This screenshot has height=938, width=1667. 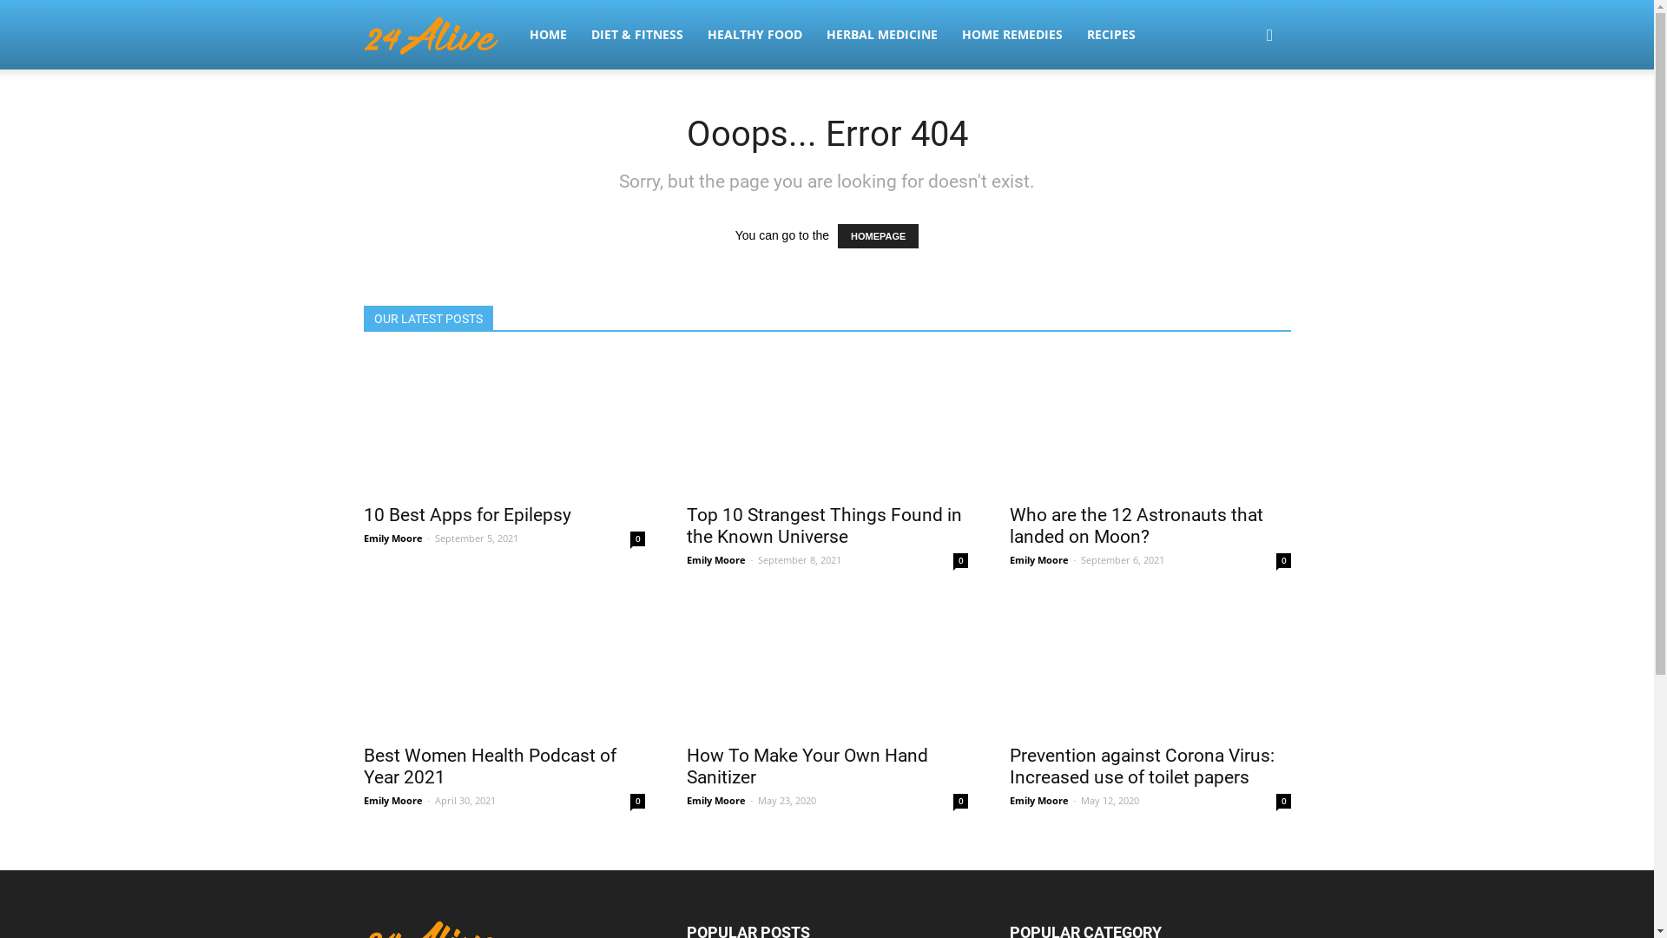 I want to click on 0, so click(x=637, y=801).